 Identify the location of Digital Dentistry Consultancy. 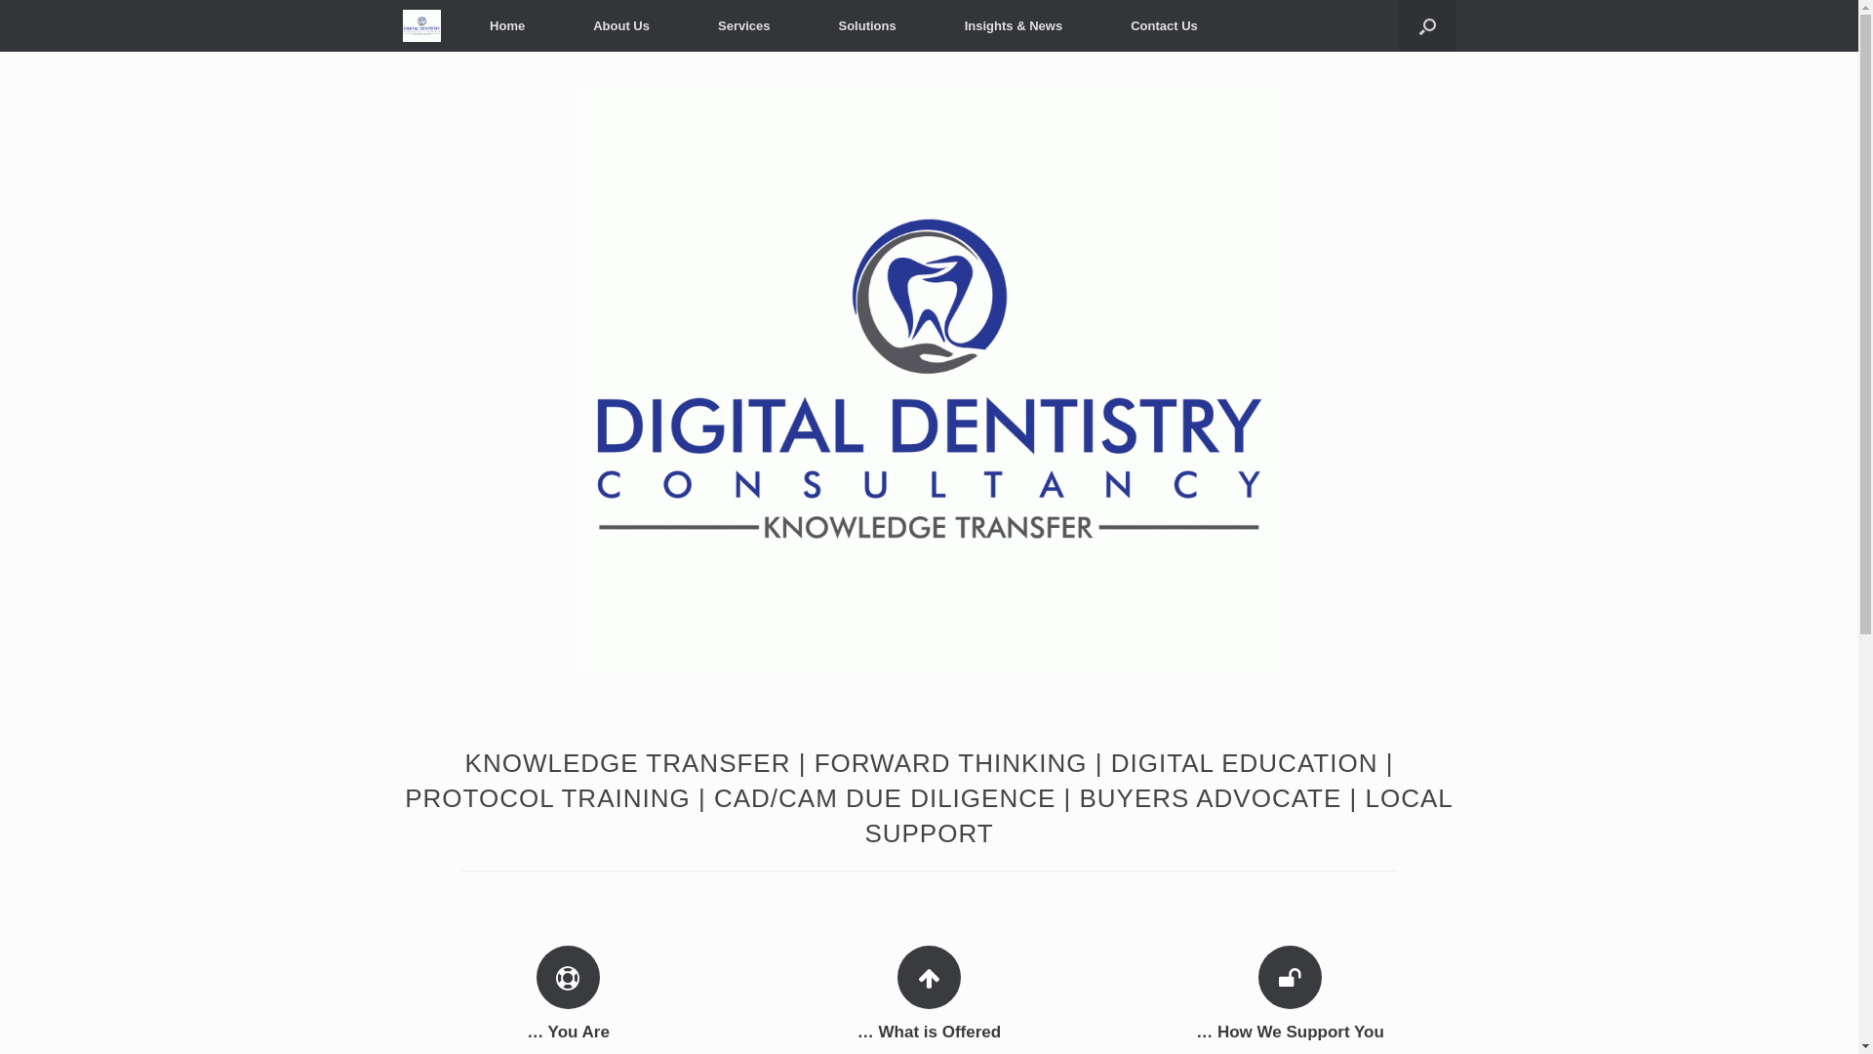
(421, 25).